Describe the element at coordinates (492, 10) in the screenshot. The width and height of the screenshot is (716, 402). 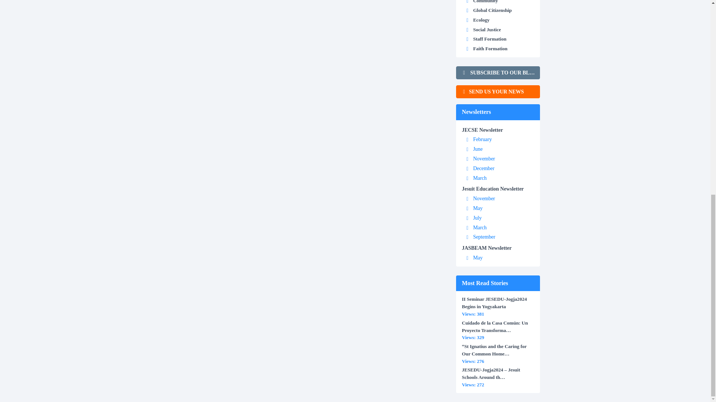
I see `Global Citizenship` at that location.